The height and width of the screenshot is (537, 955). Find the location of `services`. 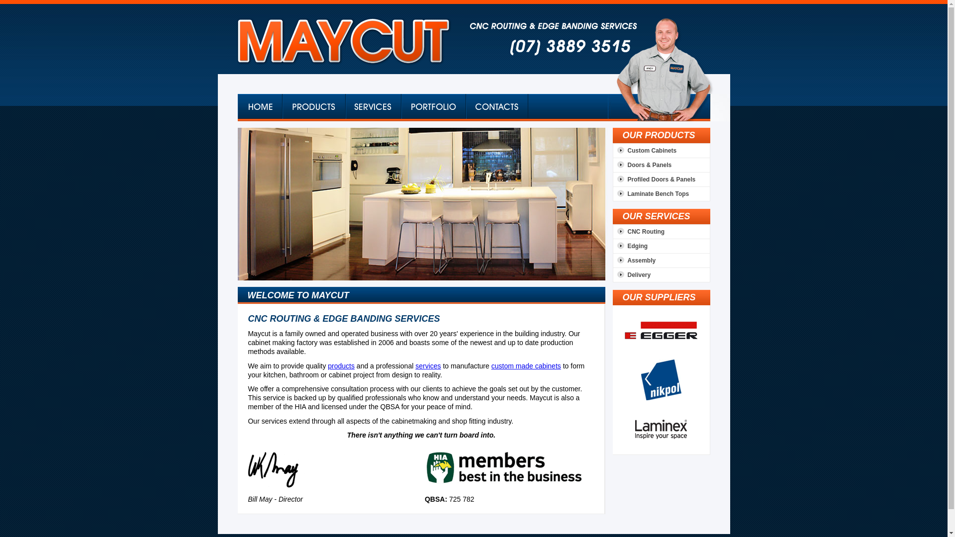

services is located at coordinates (428, 366).